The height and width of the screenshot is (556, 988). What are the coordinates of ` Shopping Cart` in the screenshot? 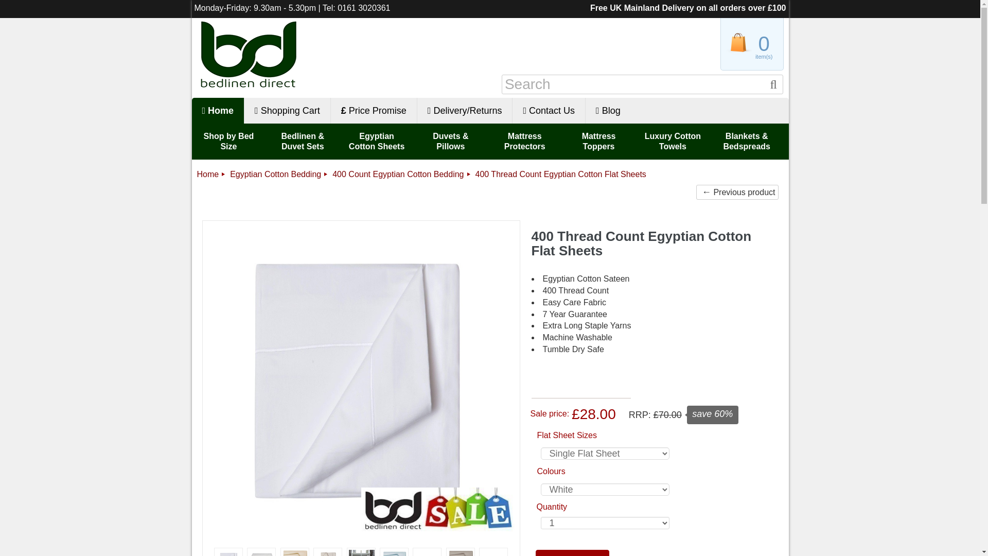 It's located at (287, 110).